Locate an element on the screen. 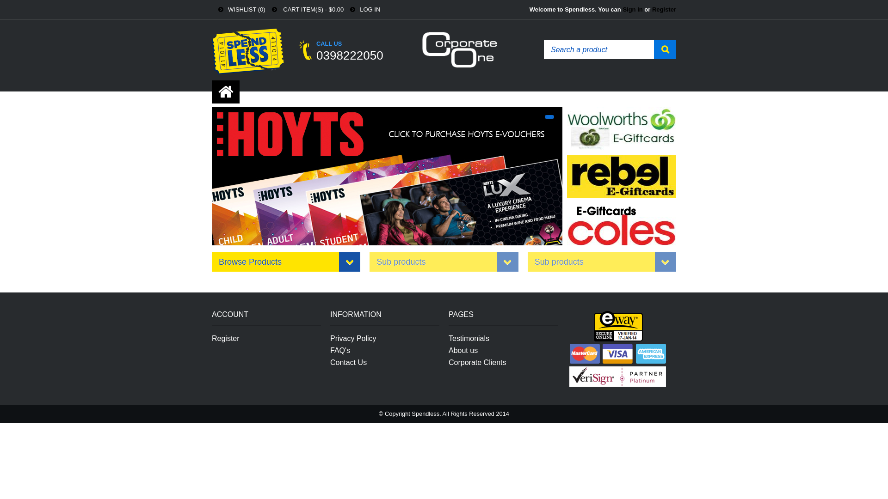  LOG IN is located at coordinates (362, 9).